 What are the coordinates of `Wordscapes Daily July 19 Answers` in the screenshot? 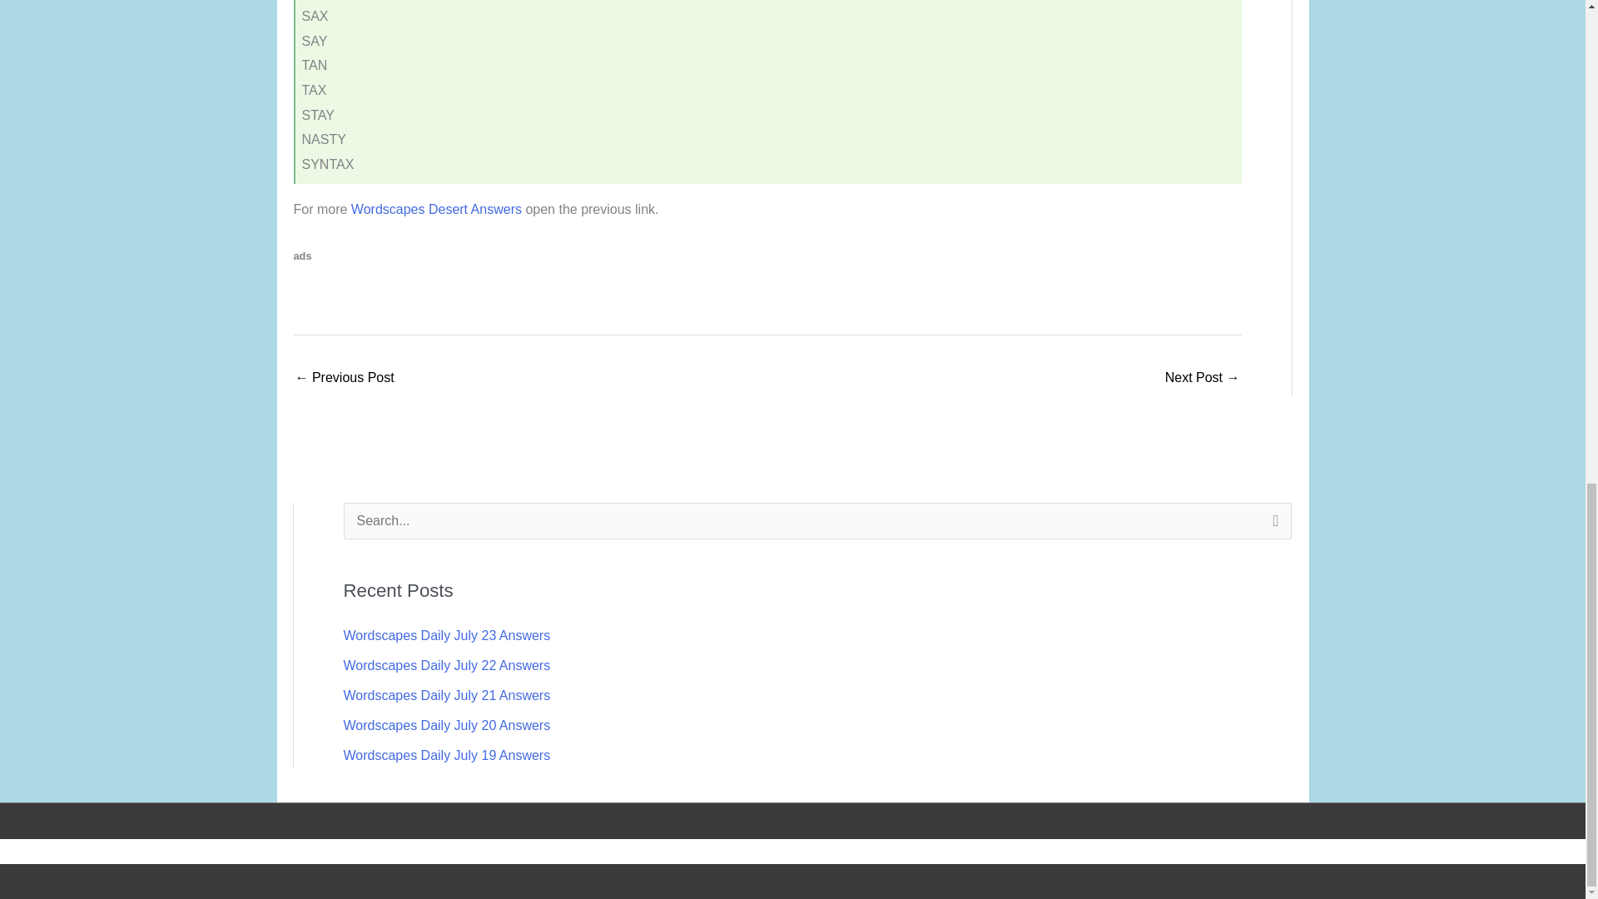 It's located at (446, 754).